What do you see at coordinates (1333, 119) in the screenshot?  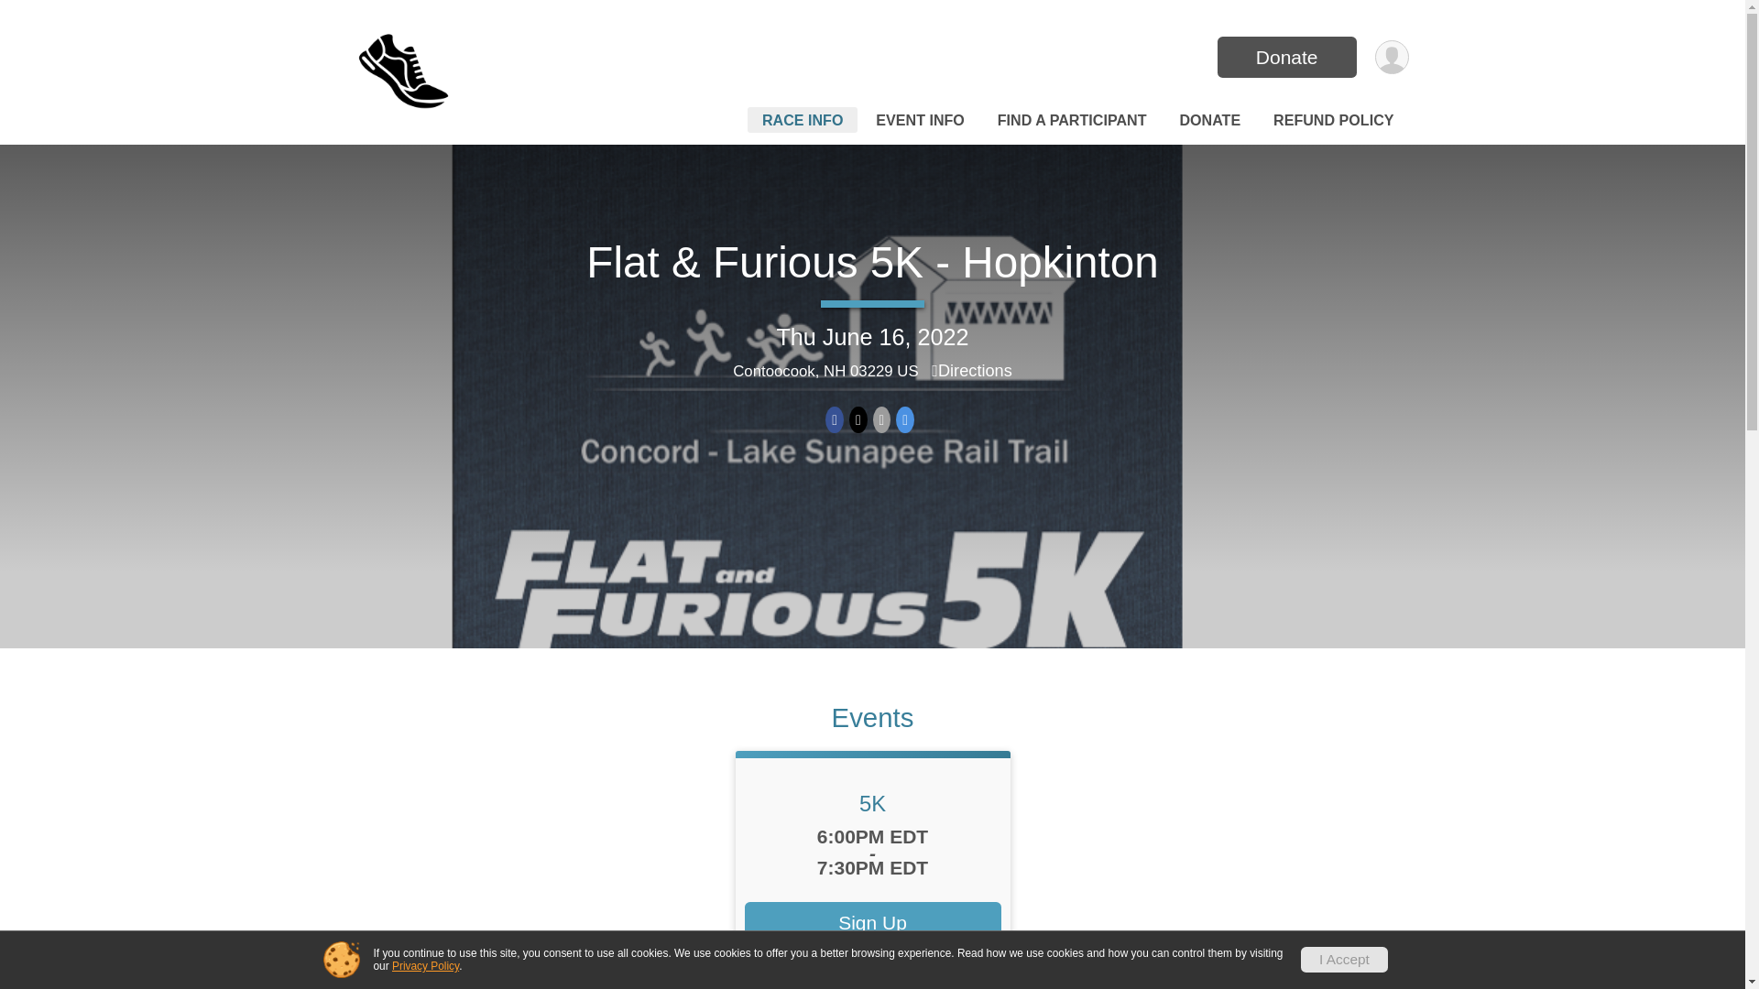 I see `REFUND POLICY` at bounding box center [1333, 119].